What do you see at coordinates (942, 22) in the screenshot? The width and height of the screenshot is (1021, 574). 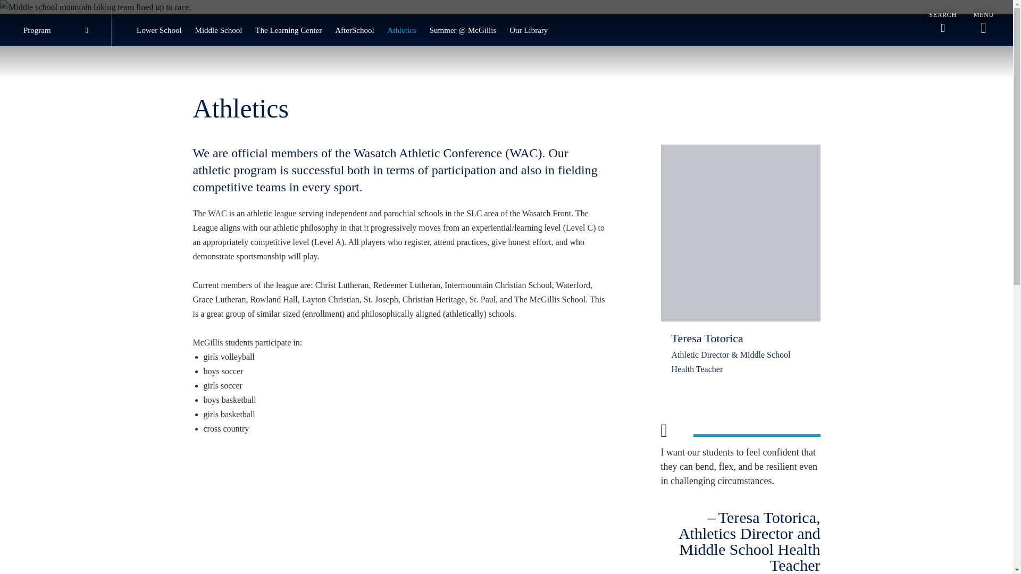 I see `SEARCH` at bounding box center [942, 22].